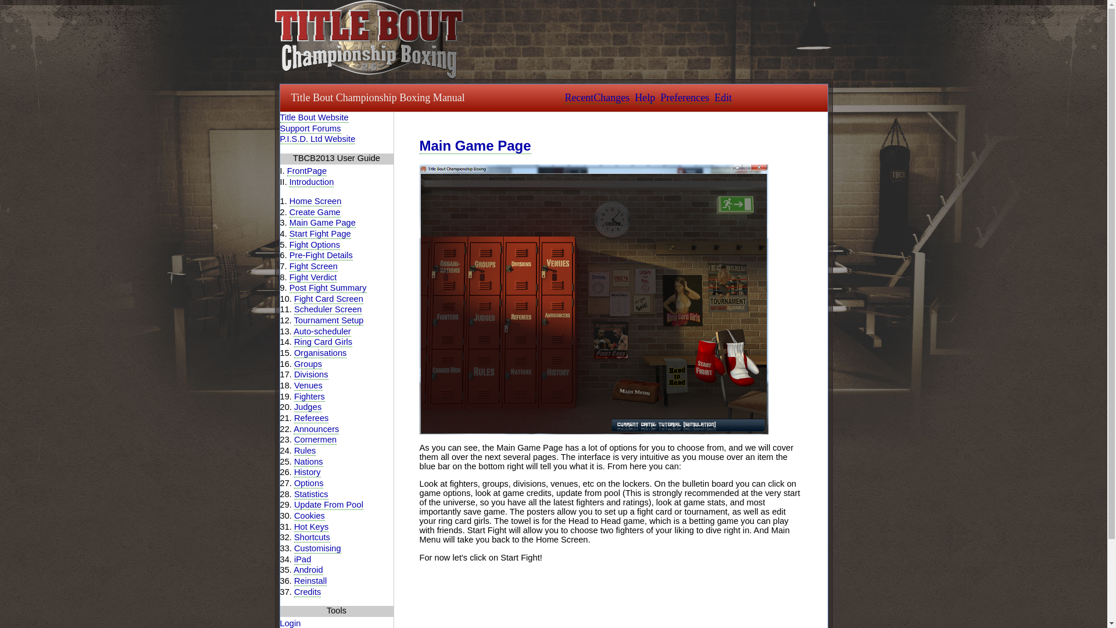 The width and height of the screenshot is (1116, 628). Describe the element at coordinates (323, 342) in the screenshot. I see `Ring Card Girls` at that location.